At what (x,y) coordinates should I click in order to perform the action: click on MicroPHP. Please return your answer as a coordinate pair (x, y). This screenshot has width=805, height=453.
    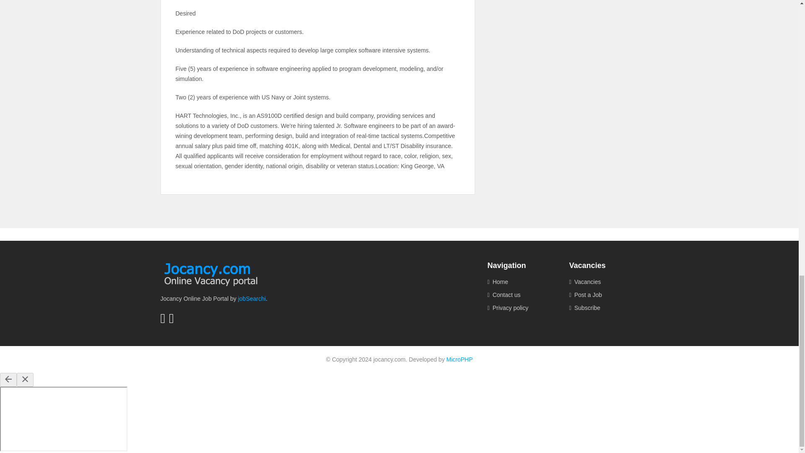
    Looking at the image, I should click on (460, 359).